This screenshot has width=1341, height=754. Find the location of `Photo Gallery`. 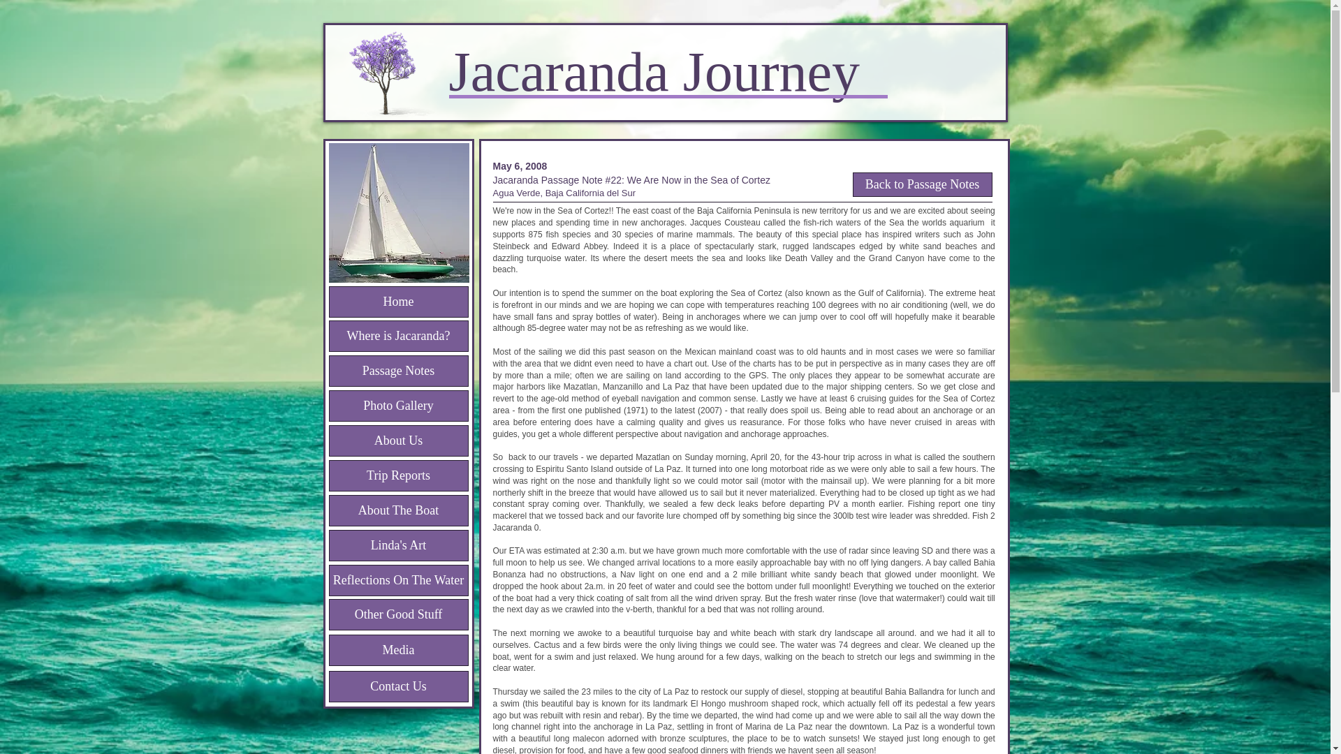

Photo Gallery is located at coordinates (398, 406).